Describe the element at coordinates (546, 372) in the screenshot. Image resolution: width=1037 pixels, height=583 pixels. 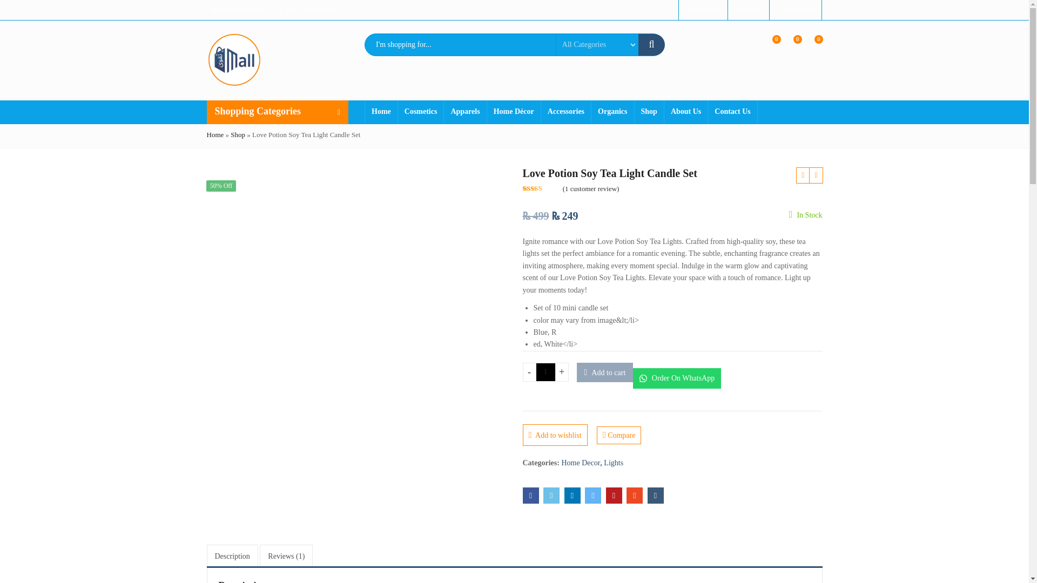
I see `Qty` at that location.